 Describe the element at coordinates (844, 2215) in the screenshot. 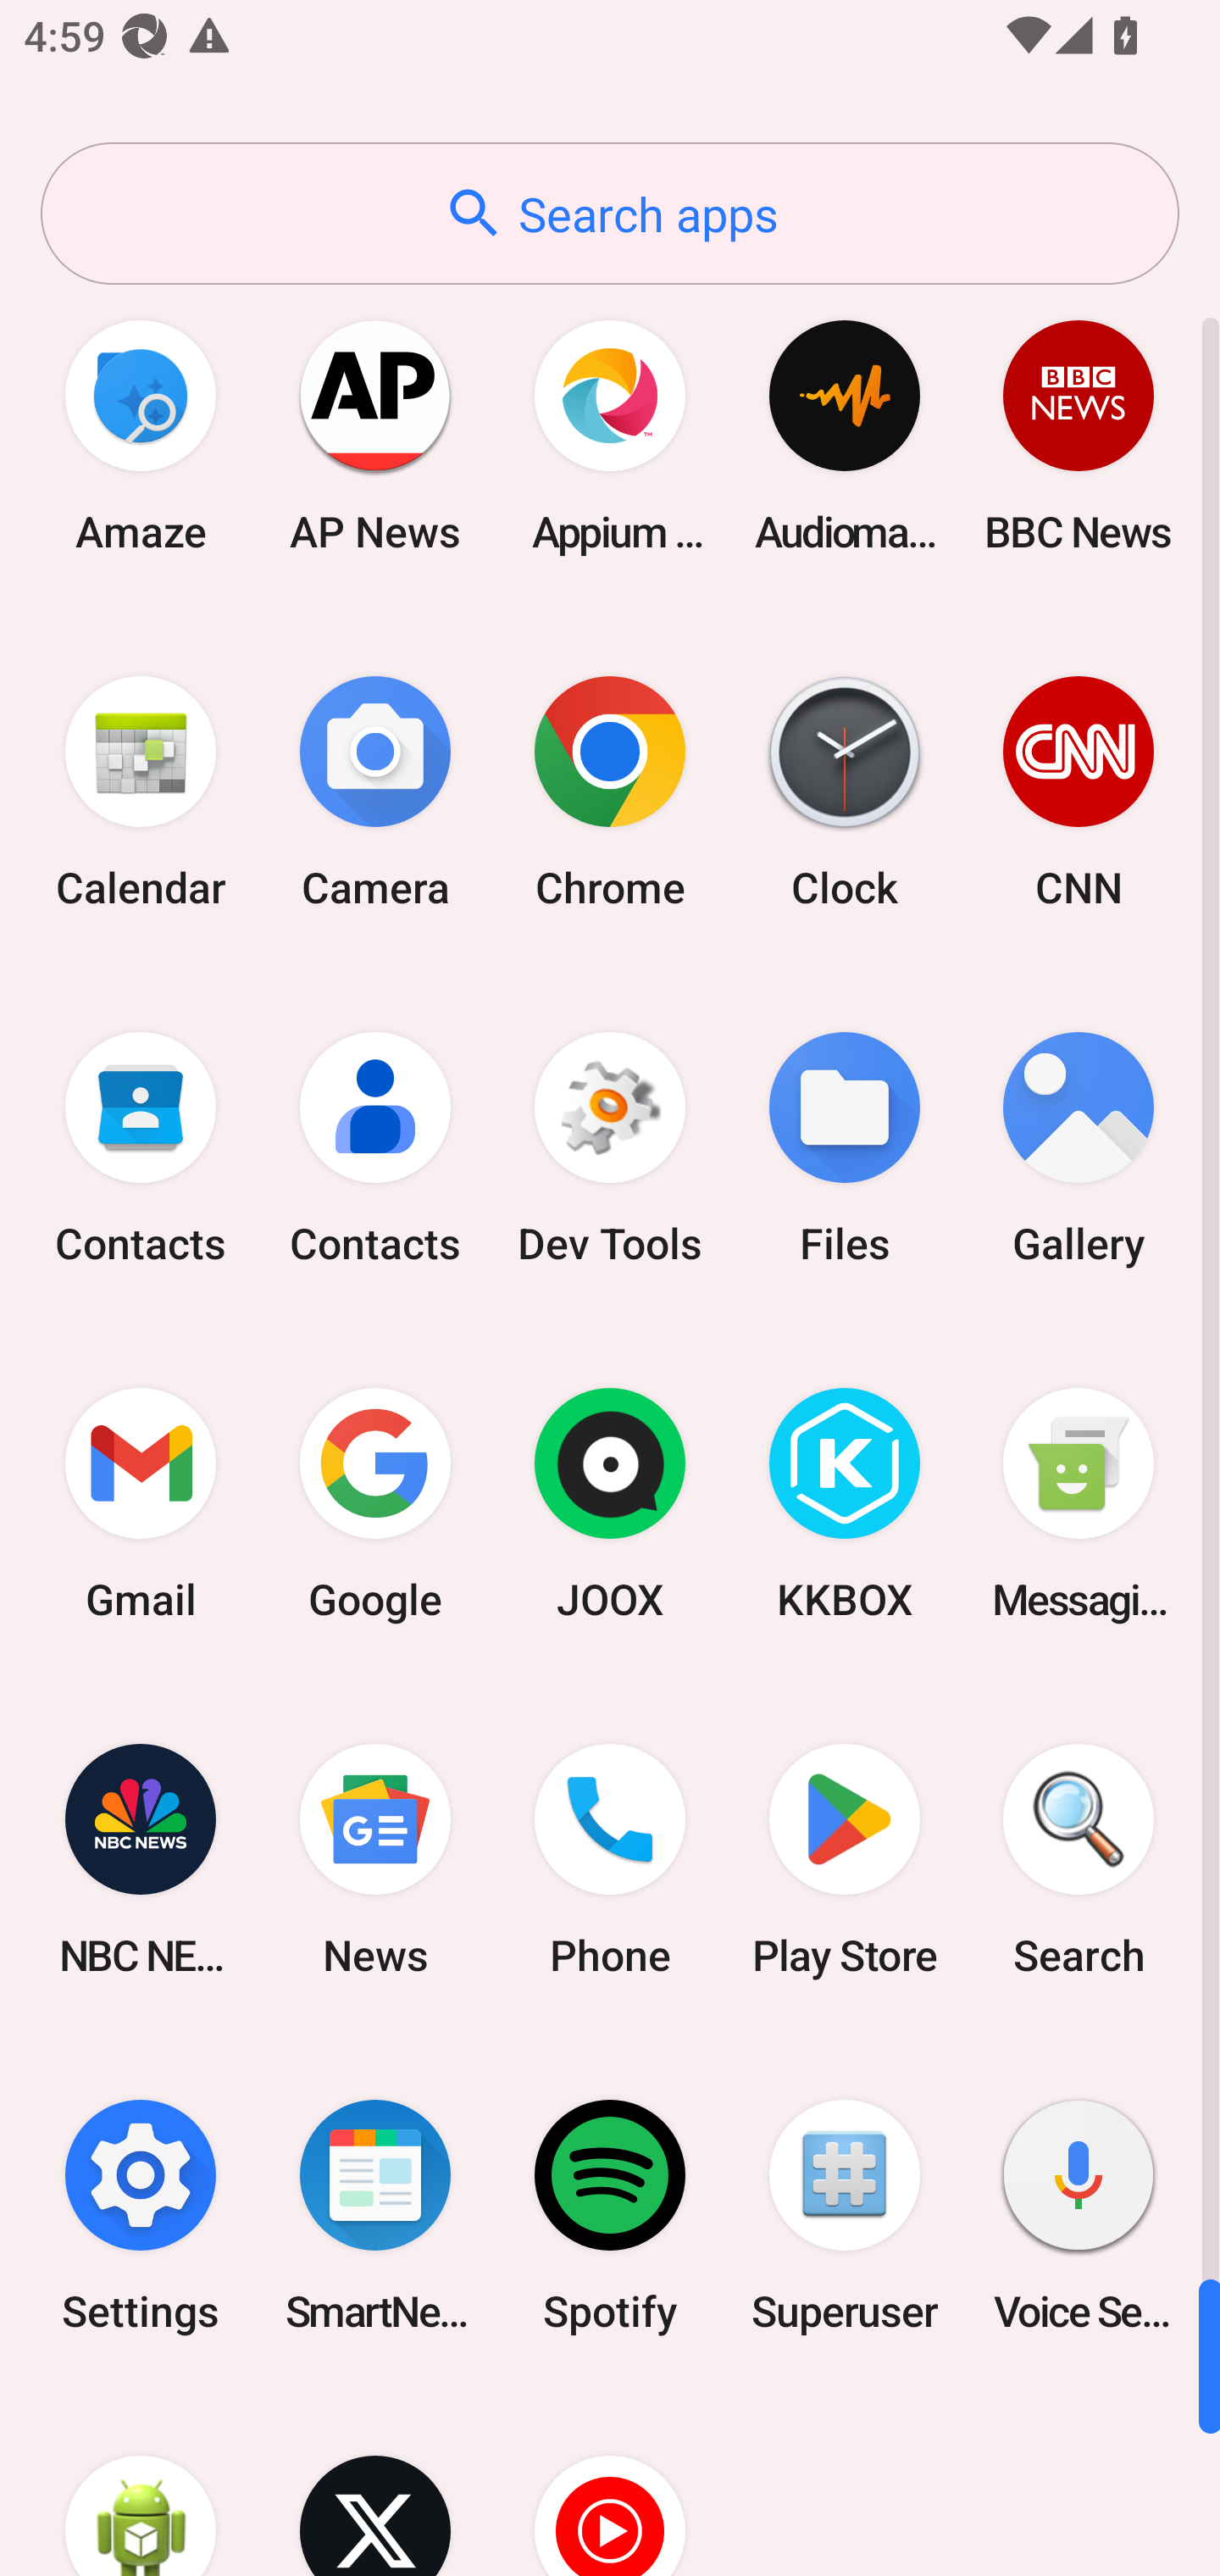

I see `Superuser` at that location.